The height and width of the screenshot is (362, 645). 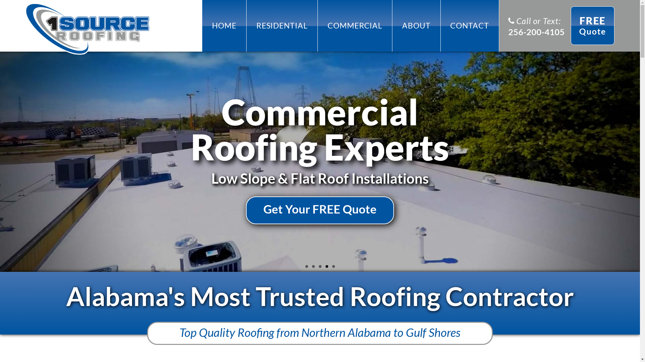 I want to click on 3, so click(x=320, y=266).